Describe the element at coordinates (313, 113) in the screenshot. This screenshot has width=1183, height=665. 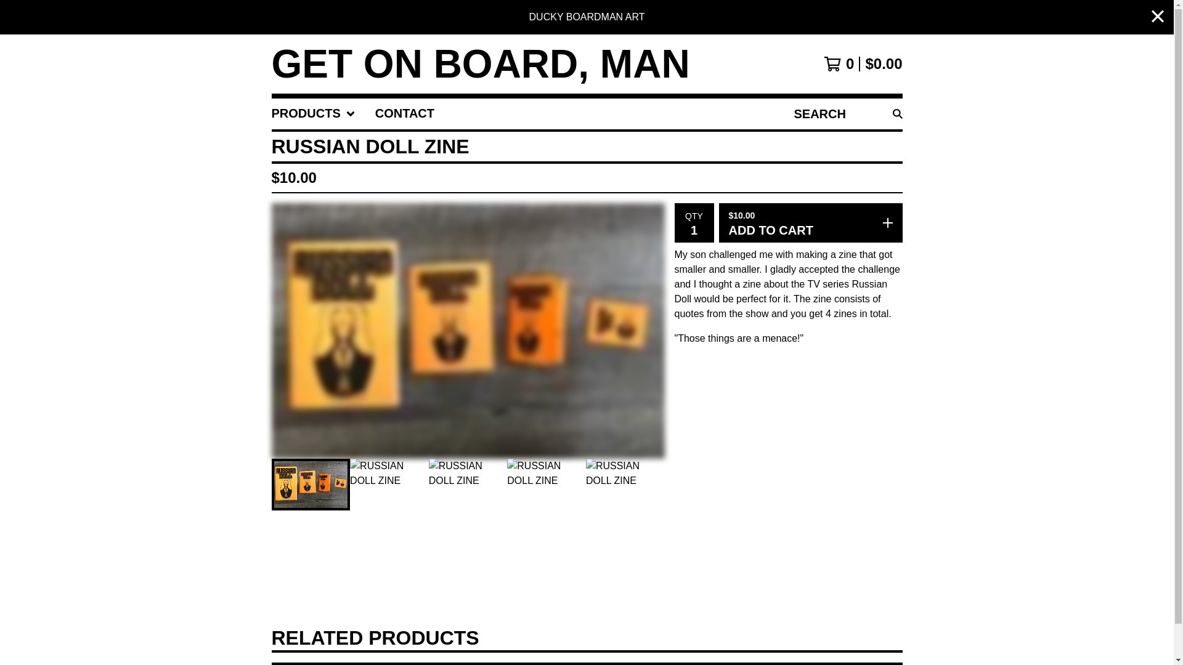
I see `PRODUCTS` at that location.